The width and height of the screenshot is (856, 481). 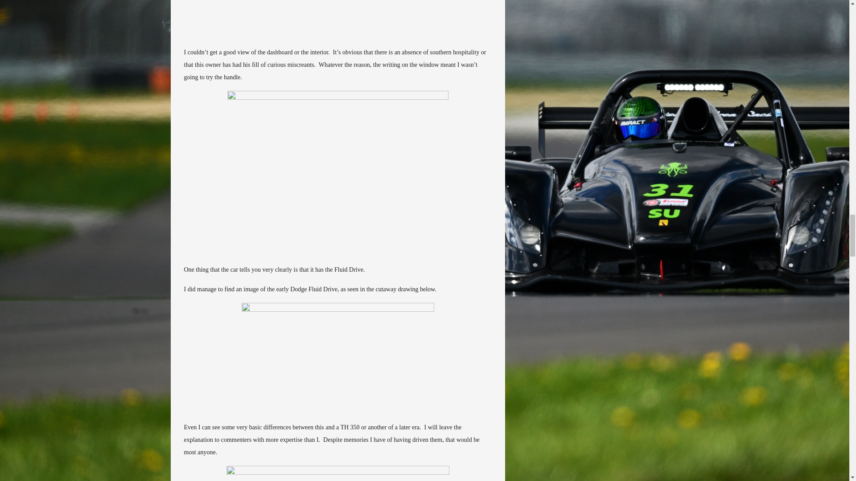 I want to click on it says keep out - I did, so click(x=338, y=20).